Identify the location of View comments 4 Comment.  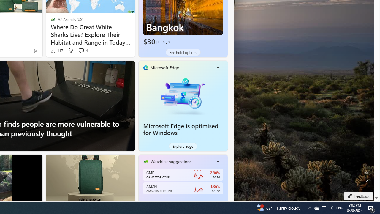
(81, 51).